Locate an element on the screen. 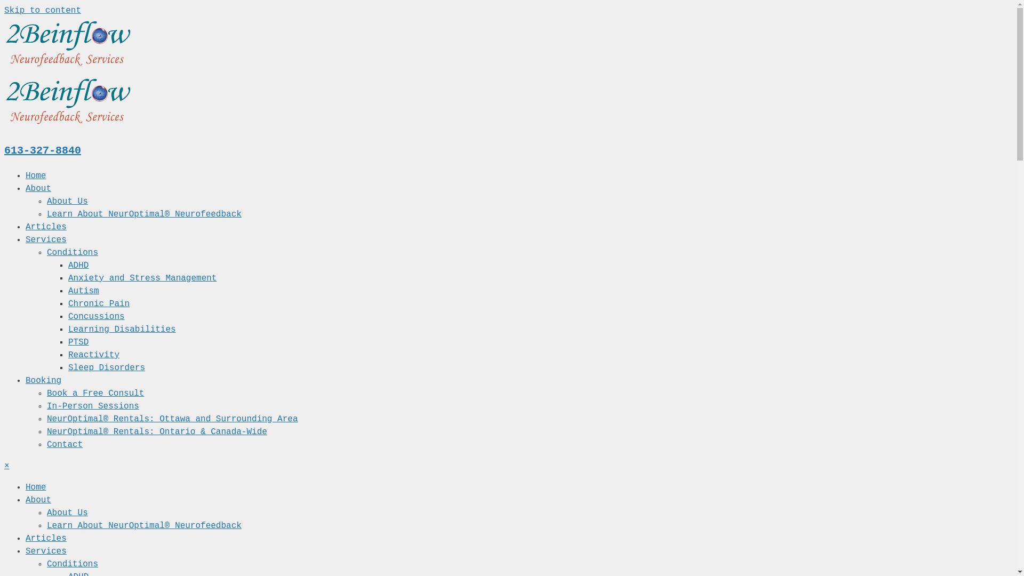  About Us is located at coordinates (67, 202).